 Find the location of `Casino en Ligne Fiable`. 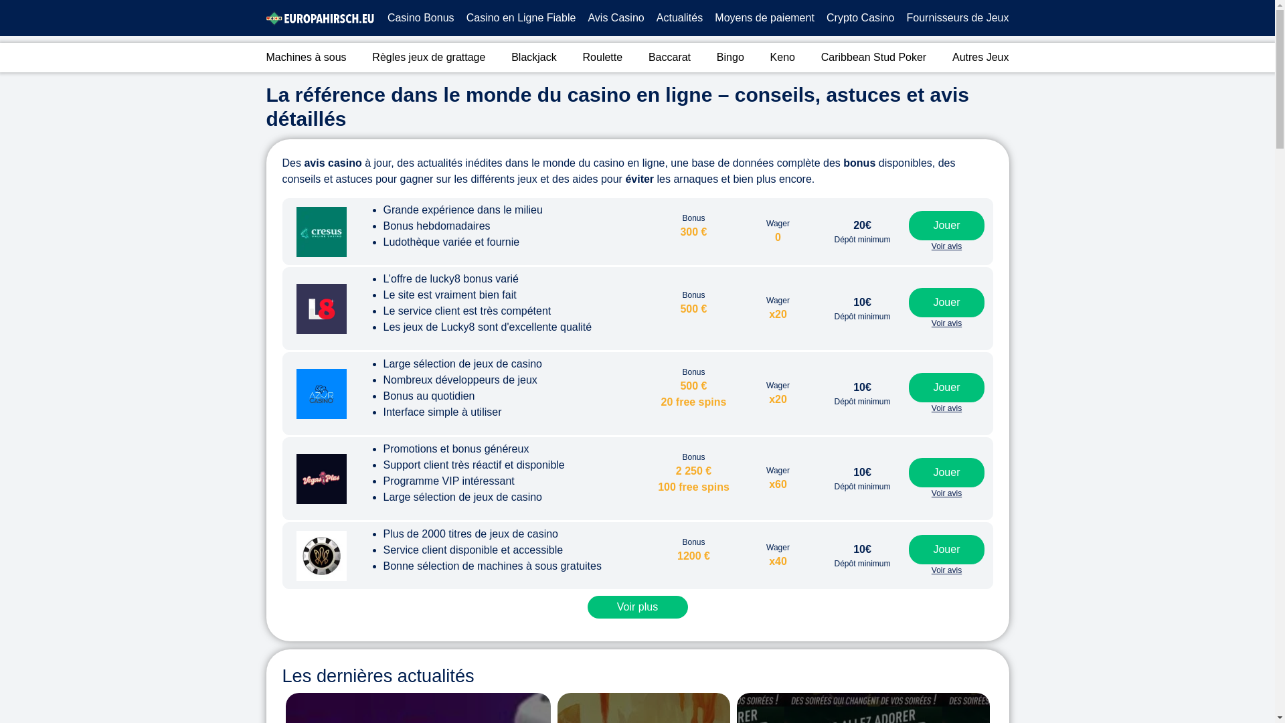

Casino en Ligne Fiable is located at coordinates (521, 17).